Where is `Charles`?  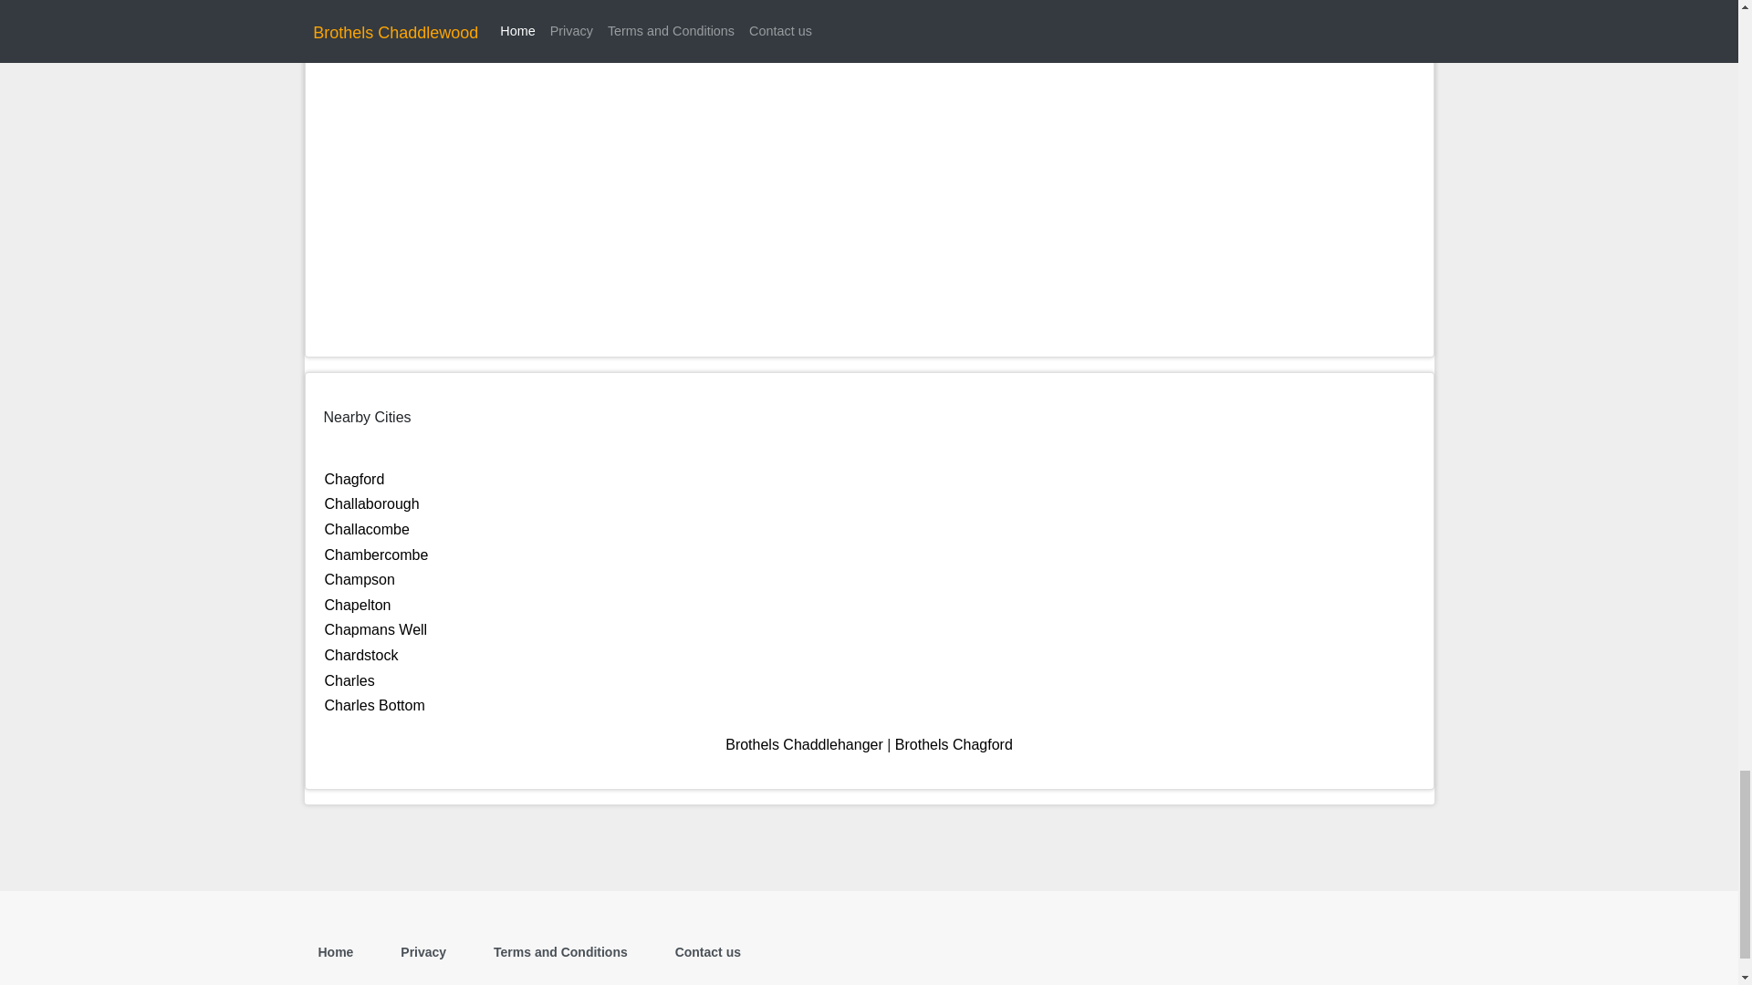
Charles is located at coordinates (349, 680).